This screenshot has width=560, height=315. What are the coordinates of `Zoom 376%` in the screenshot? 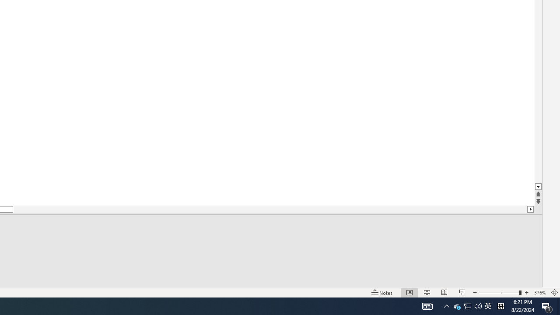 It's located at (540, 292).